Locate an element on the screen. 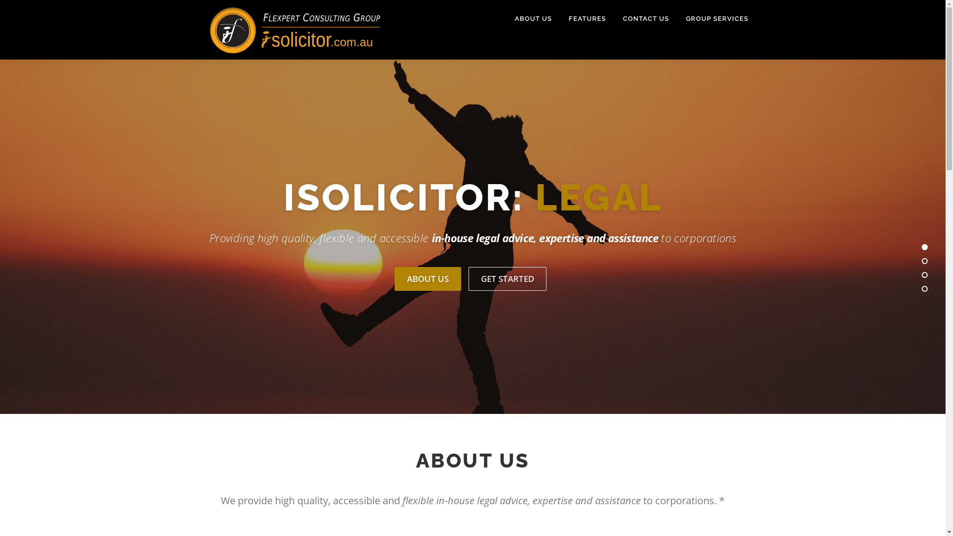 The image size is (953, 536). CONTACT US is located at coordinates (646, 19).